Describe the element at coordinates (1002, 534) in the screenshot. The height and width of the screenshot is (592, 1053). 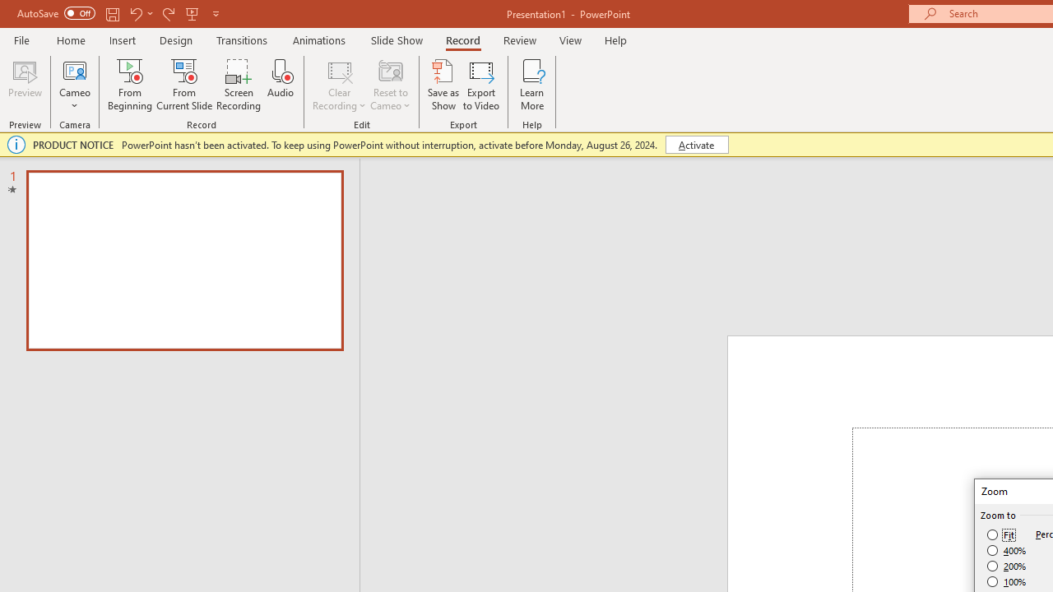
I see `Fit` at that location.